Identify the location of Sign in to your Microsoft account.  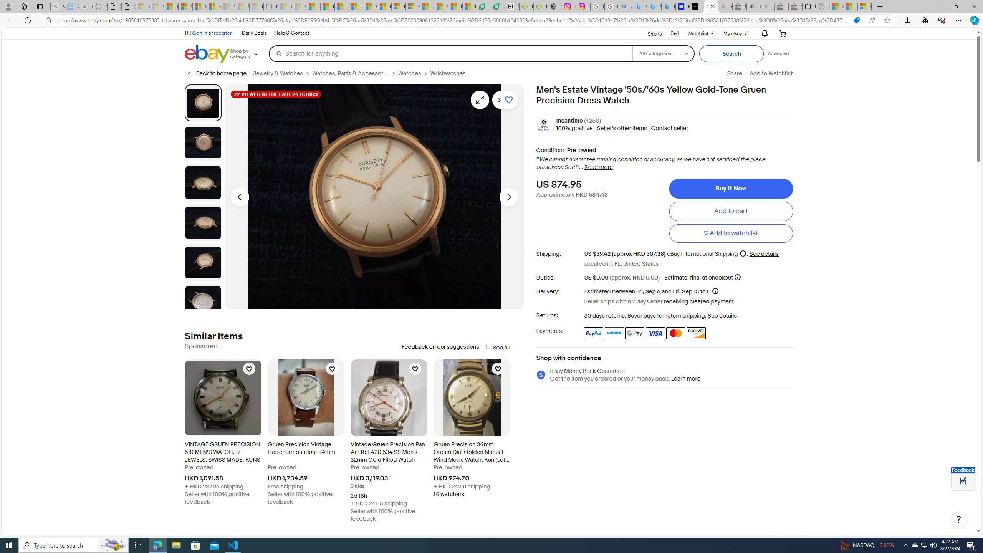
(864, 7).